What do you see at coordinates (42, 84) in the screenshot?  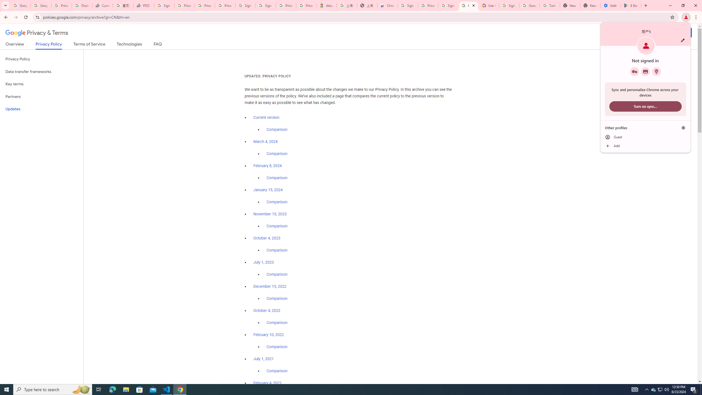 I see `Microsoft Edge` at bounding box center [42, 84].